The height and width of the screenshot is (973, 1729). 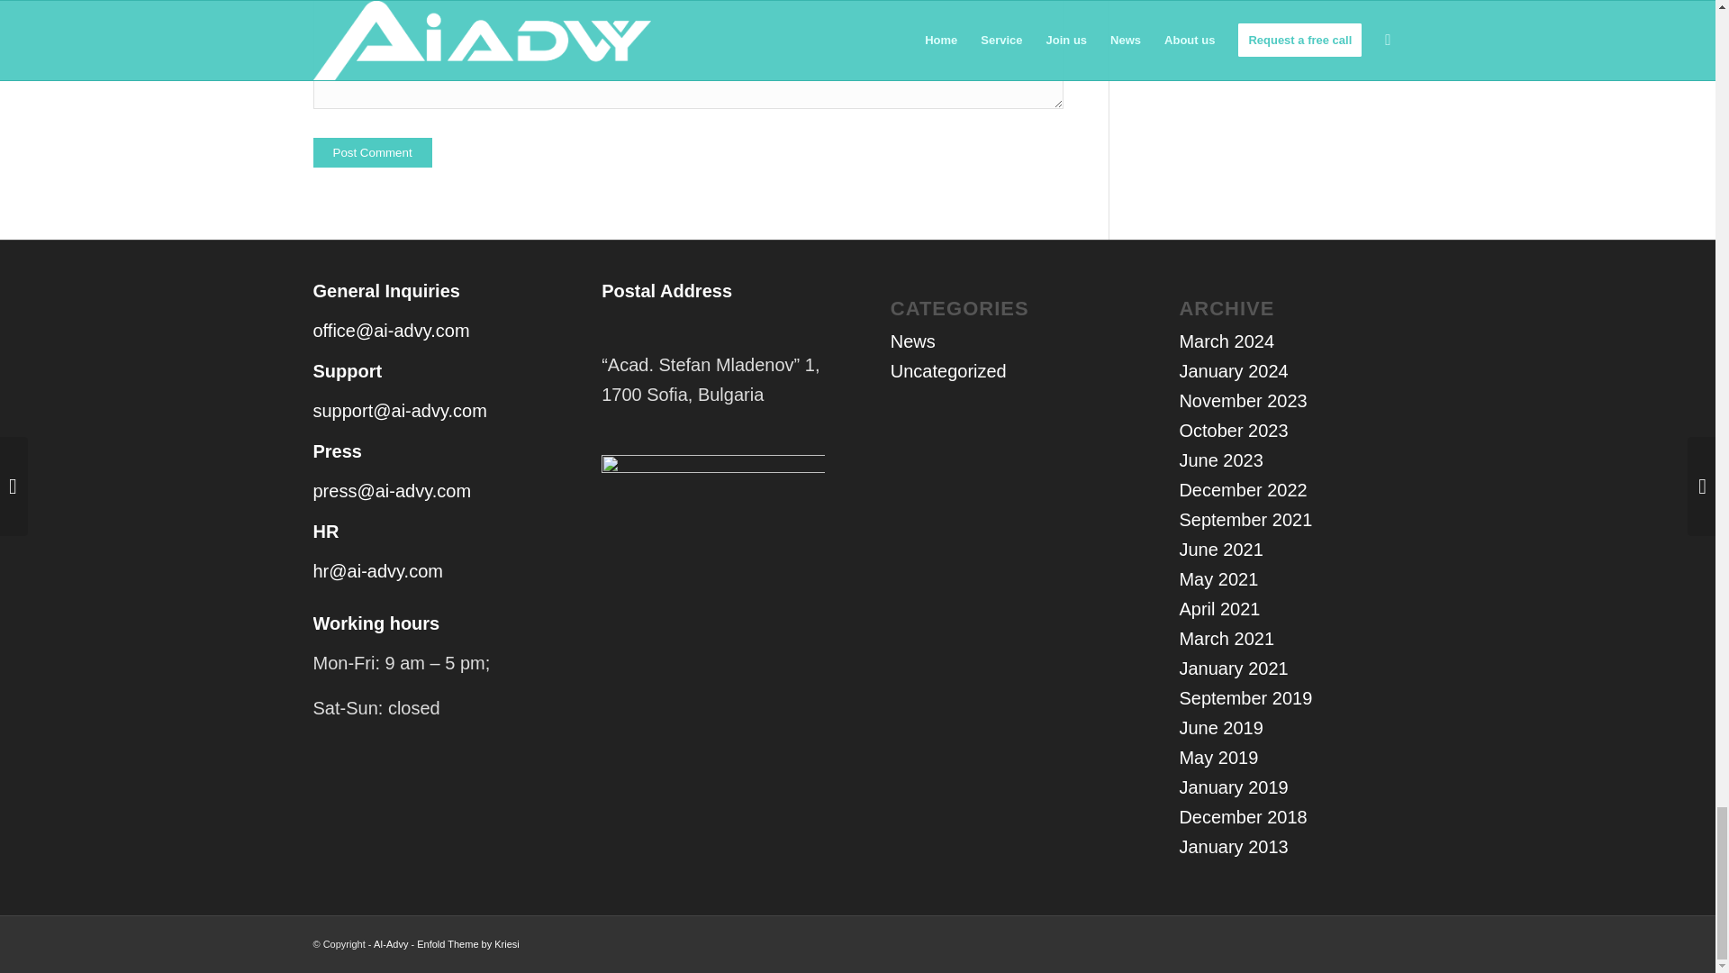 I want to click on Post Comment, so click(x=373, y=152).